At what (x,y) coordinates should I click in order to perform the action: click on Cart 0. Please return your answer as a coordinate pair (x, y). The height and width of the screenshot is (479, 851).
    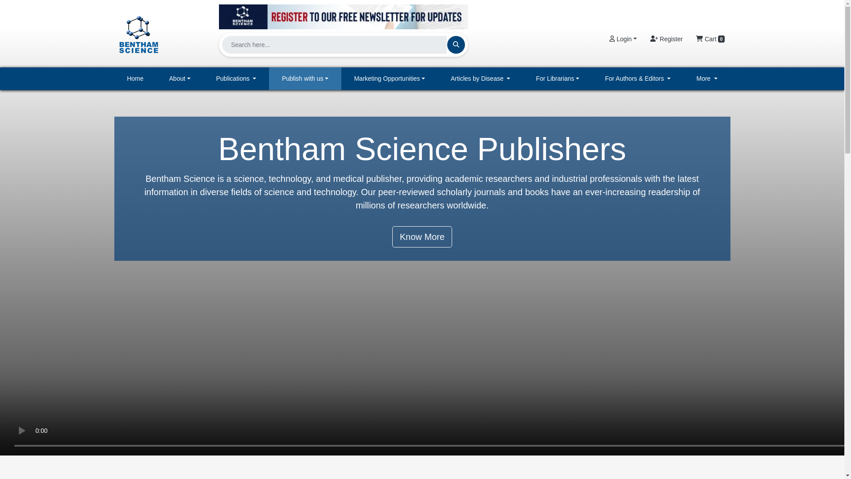
    Looking at the image, I should click on (710, 39).